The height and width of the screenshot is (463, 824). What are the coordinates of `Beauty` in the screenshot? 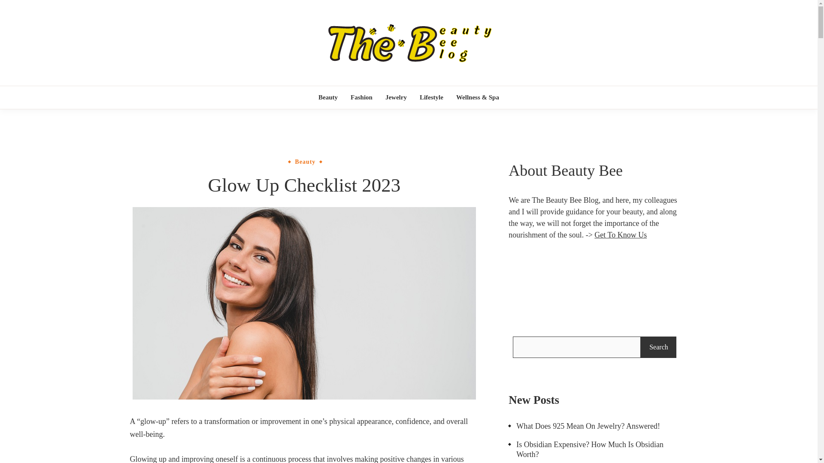 It's located at (328, 97).